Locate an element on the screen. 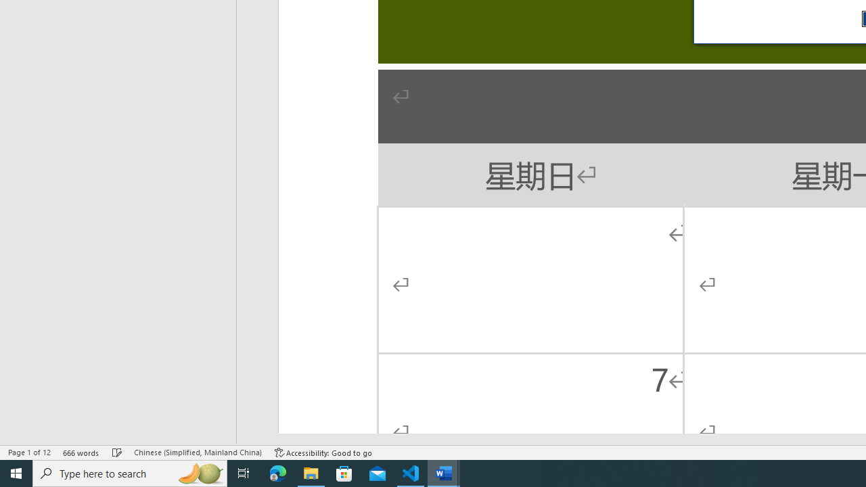  Microsoft Edge is located at coordinates (278, 473).